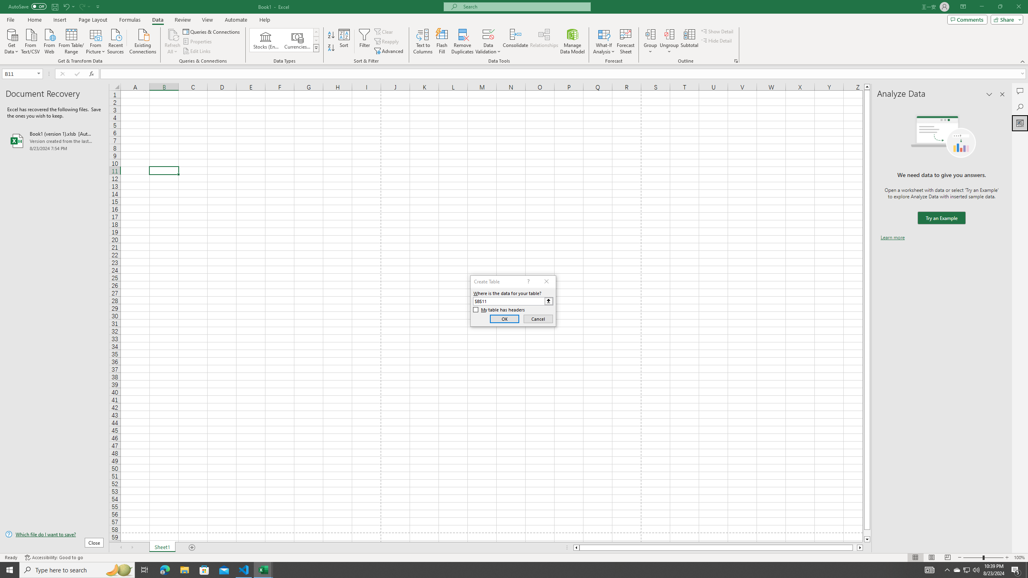 This screenshot has width=1028, height=578. Describe the element at coordinates (626, 41) in the screenshot. I see `Forecast Sheet` at that location.